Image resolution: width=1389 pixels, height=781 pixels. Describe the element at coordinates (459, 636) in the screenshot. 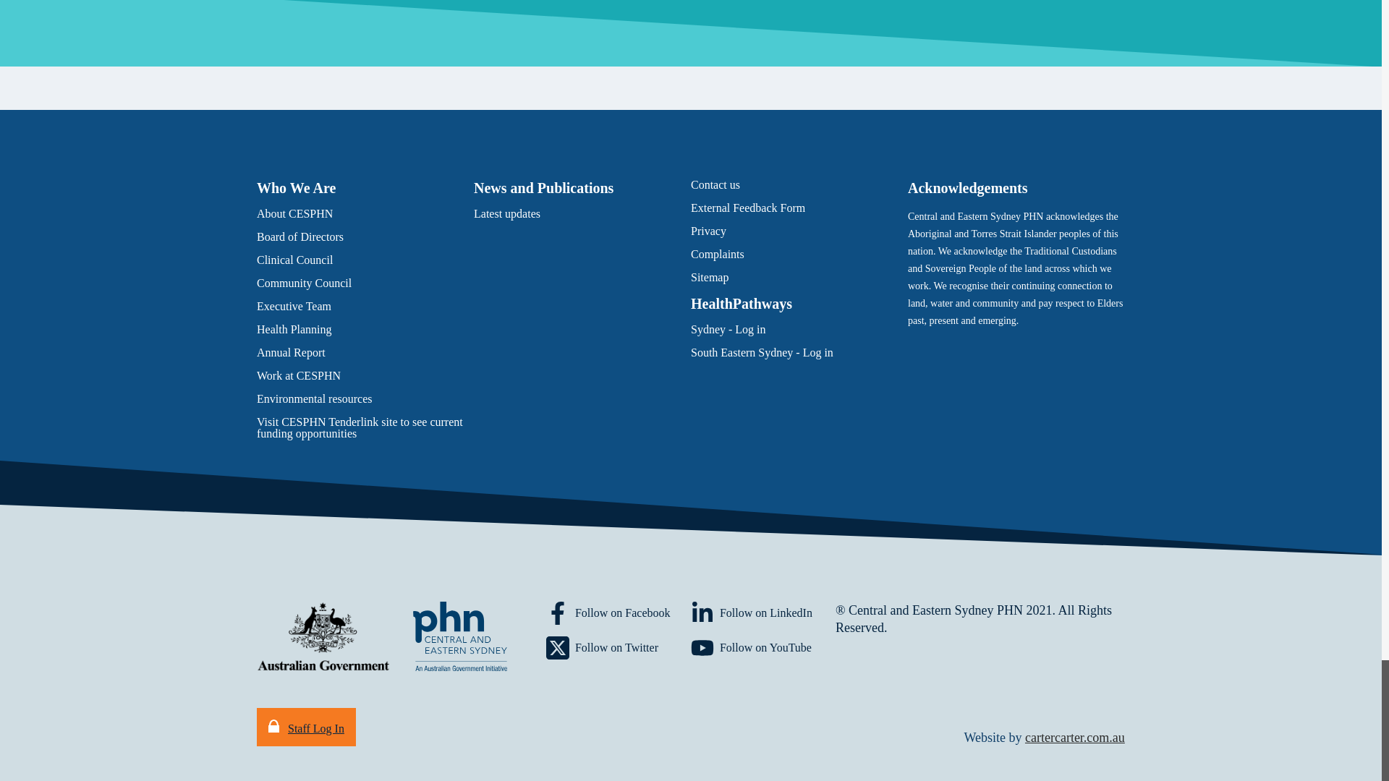

I see `Logo` at that location.